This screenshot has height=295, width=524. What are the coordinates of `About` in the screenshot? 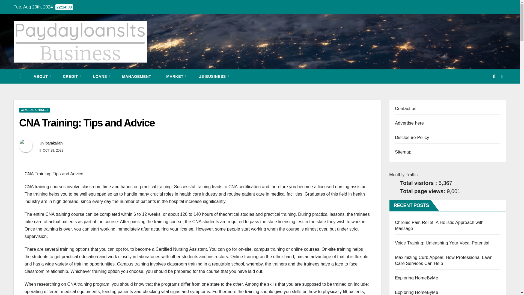 It's located at (42, 76).